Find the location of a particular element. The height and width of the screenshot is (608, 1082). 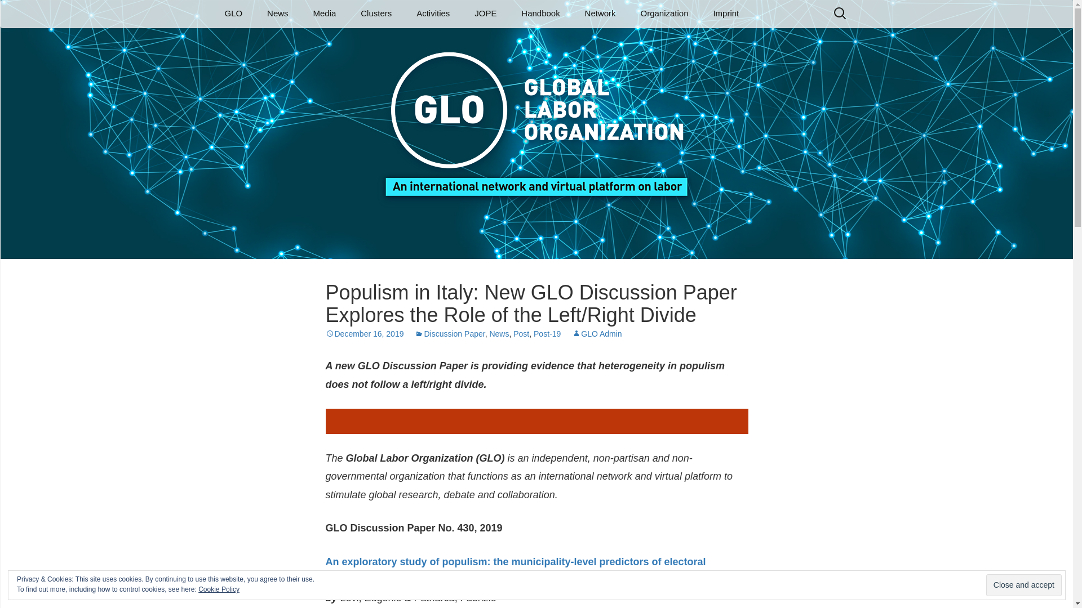

Close and accept is located at coordinates (1023, 585).